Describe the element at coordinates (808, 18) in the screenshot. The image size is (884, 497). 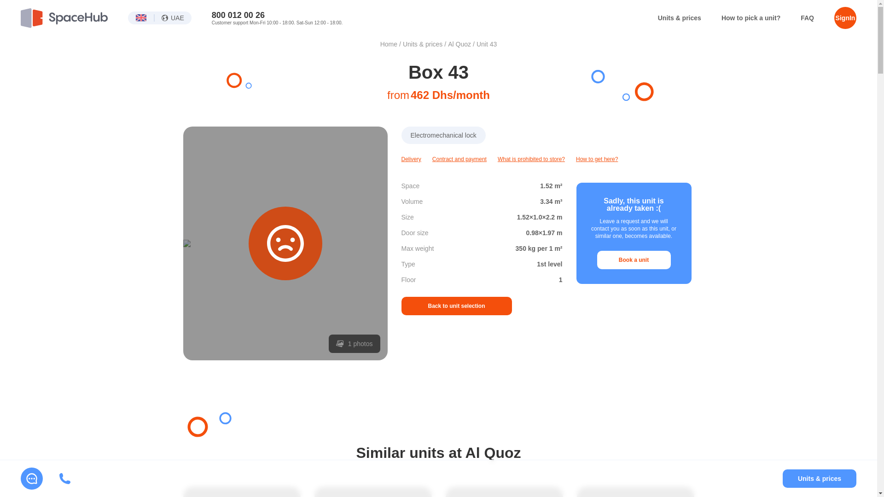
I see `FAQ` at that location.